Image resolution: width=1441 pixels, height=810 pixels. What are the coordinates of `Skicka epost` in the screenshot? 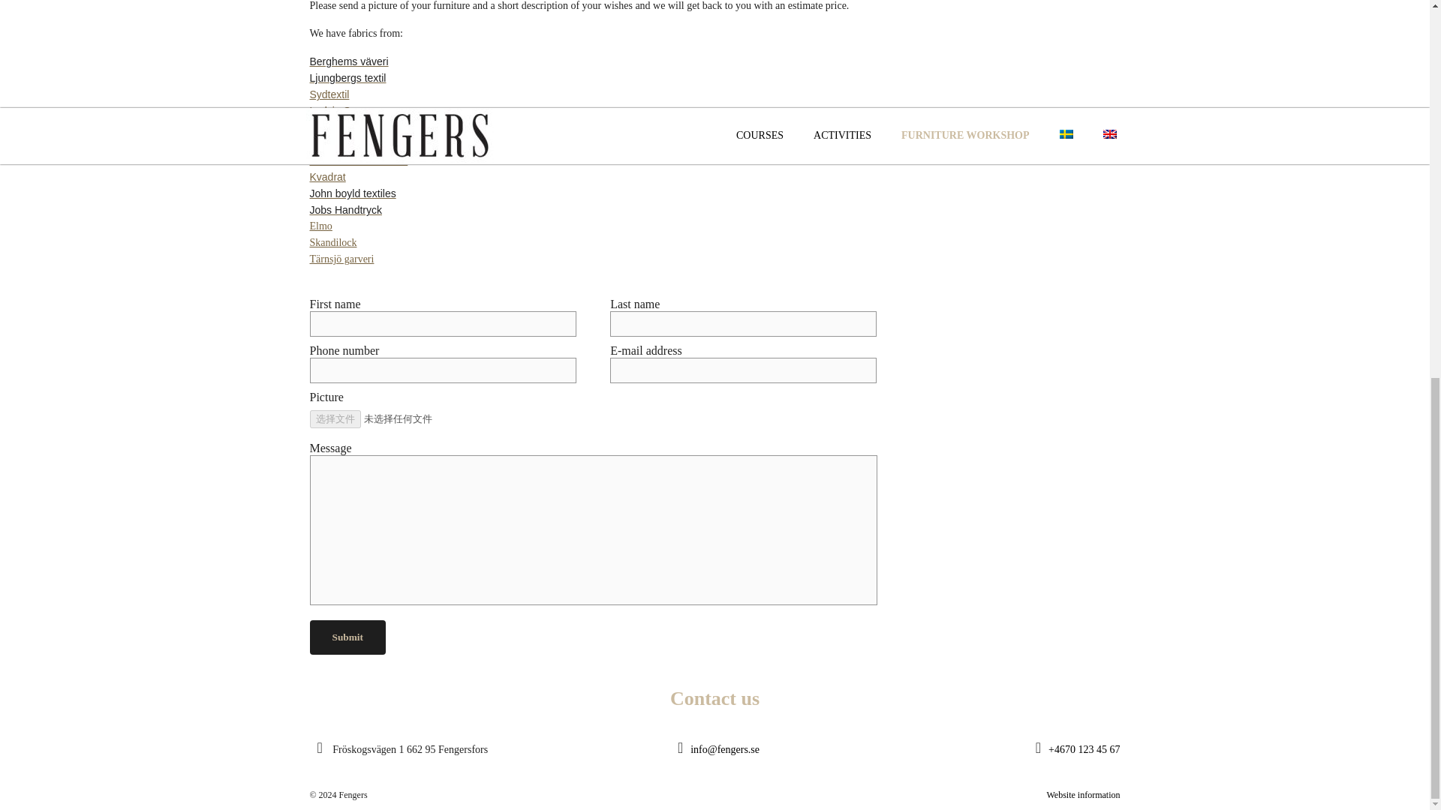 It's located at (724, 749).